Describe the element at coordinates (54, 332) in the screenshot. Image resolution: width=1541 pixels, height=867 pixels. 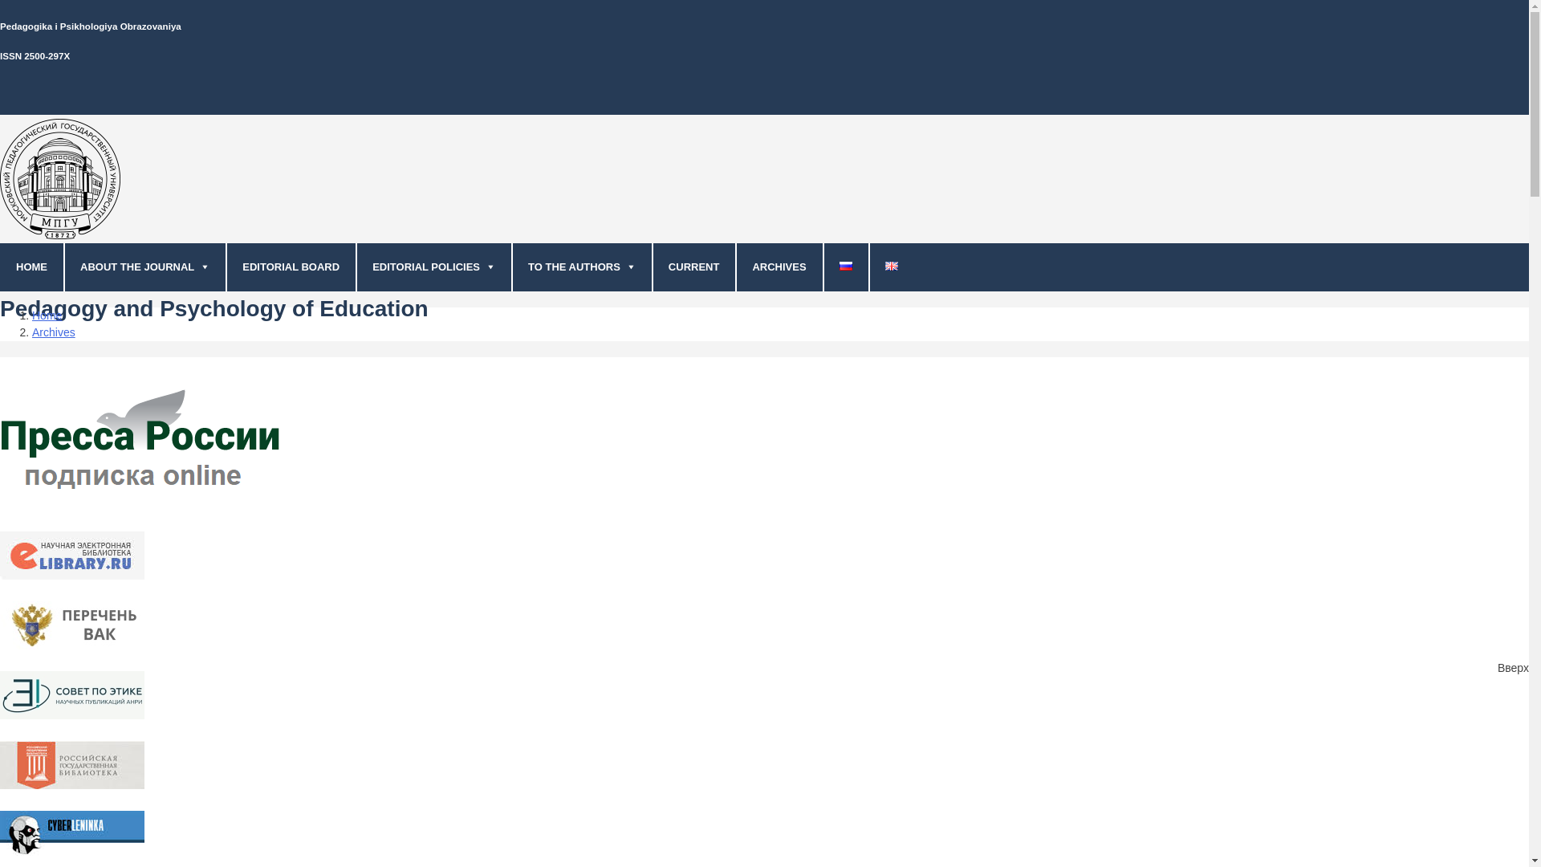
I see `Archives` at that location.